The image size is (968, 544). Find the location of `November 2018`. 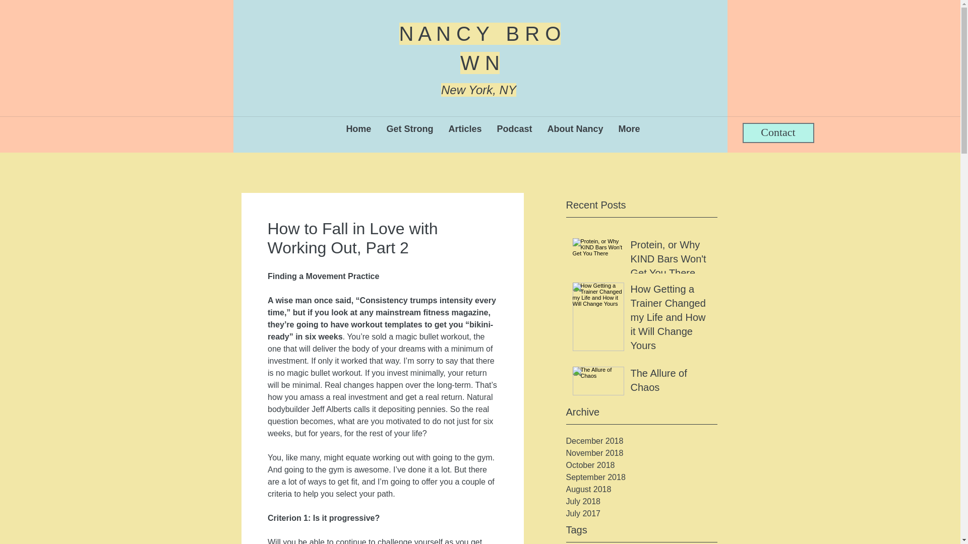

November 2018 is located at coordinates (641, 453).